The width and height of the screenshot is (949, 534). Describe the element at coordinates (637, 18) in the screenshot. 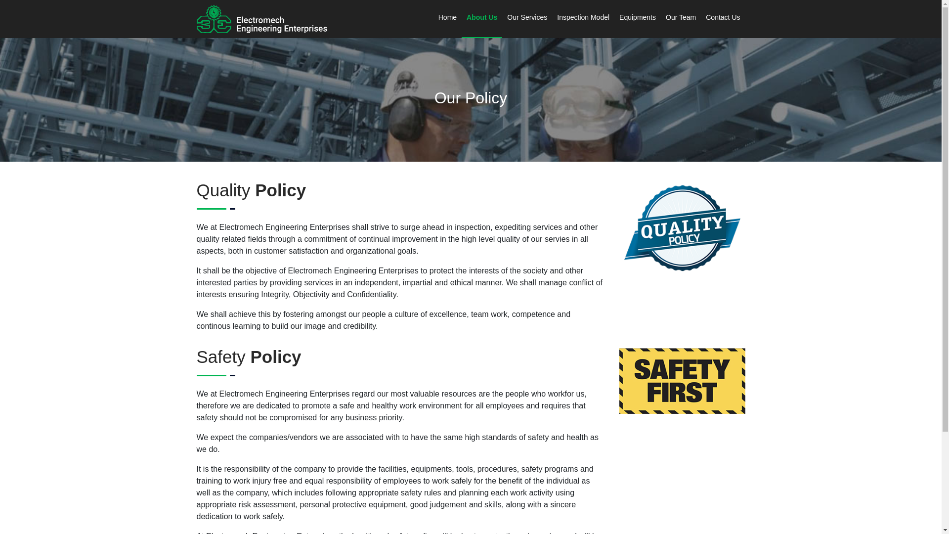

I see `Equipments` at that location.